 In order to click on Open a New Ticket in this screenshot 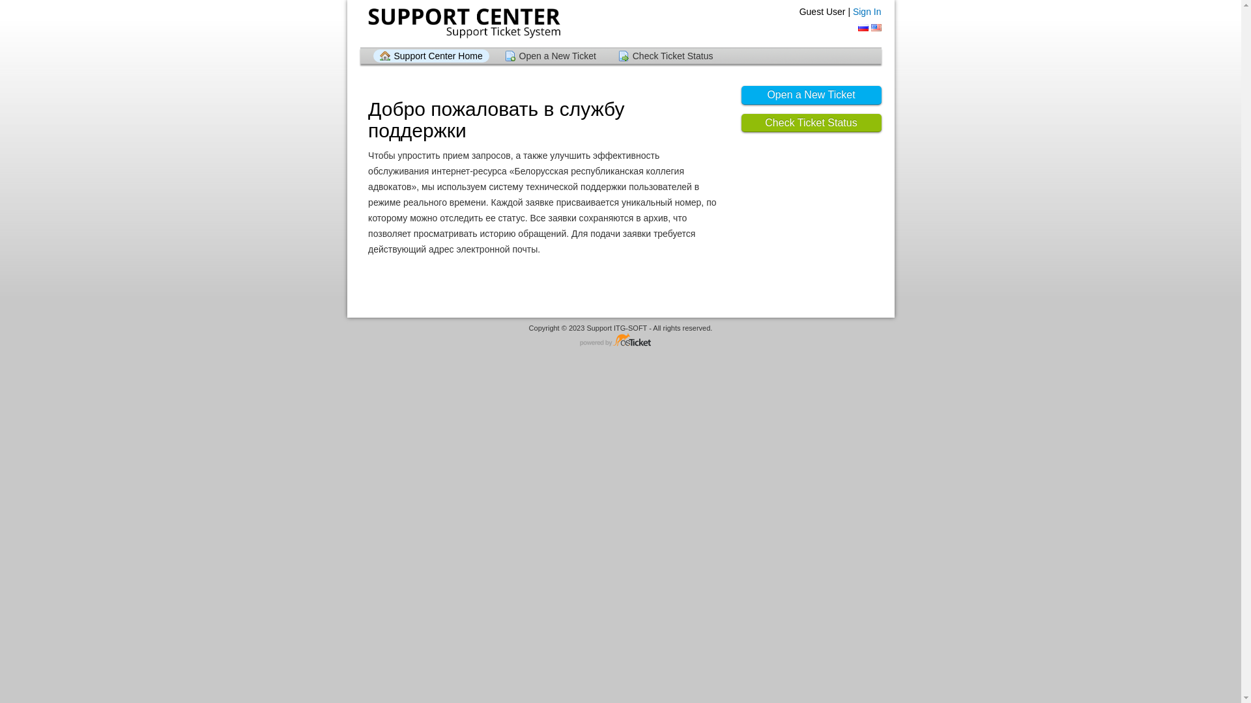, I will do `click(812, 95)`.